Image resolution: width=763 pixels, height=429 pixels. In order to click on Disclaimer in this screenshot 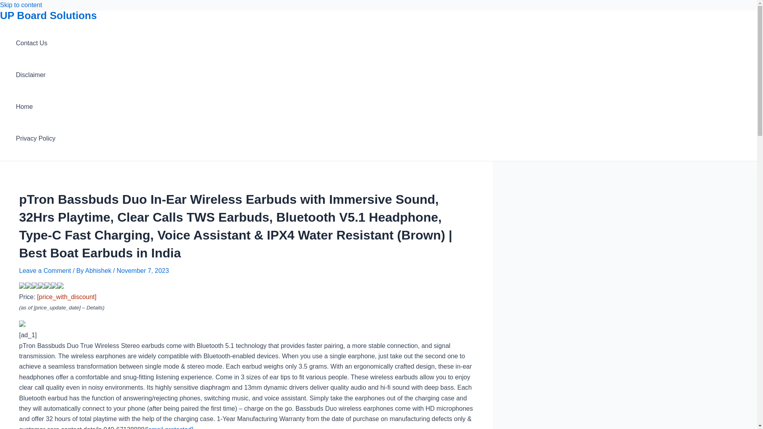, I will do `click(36, 75)`.